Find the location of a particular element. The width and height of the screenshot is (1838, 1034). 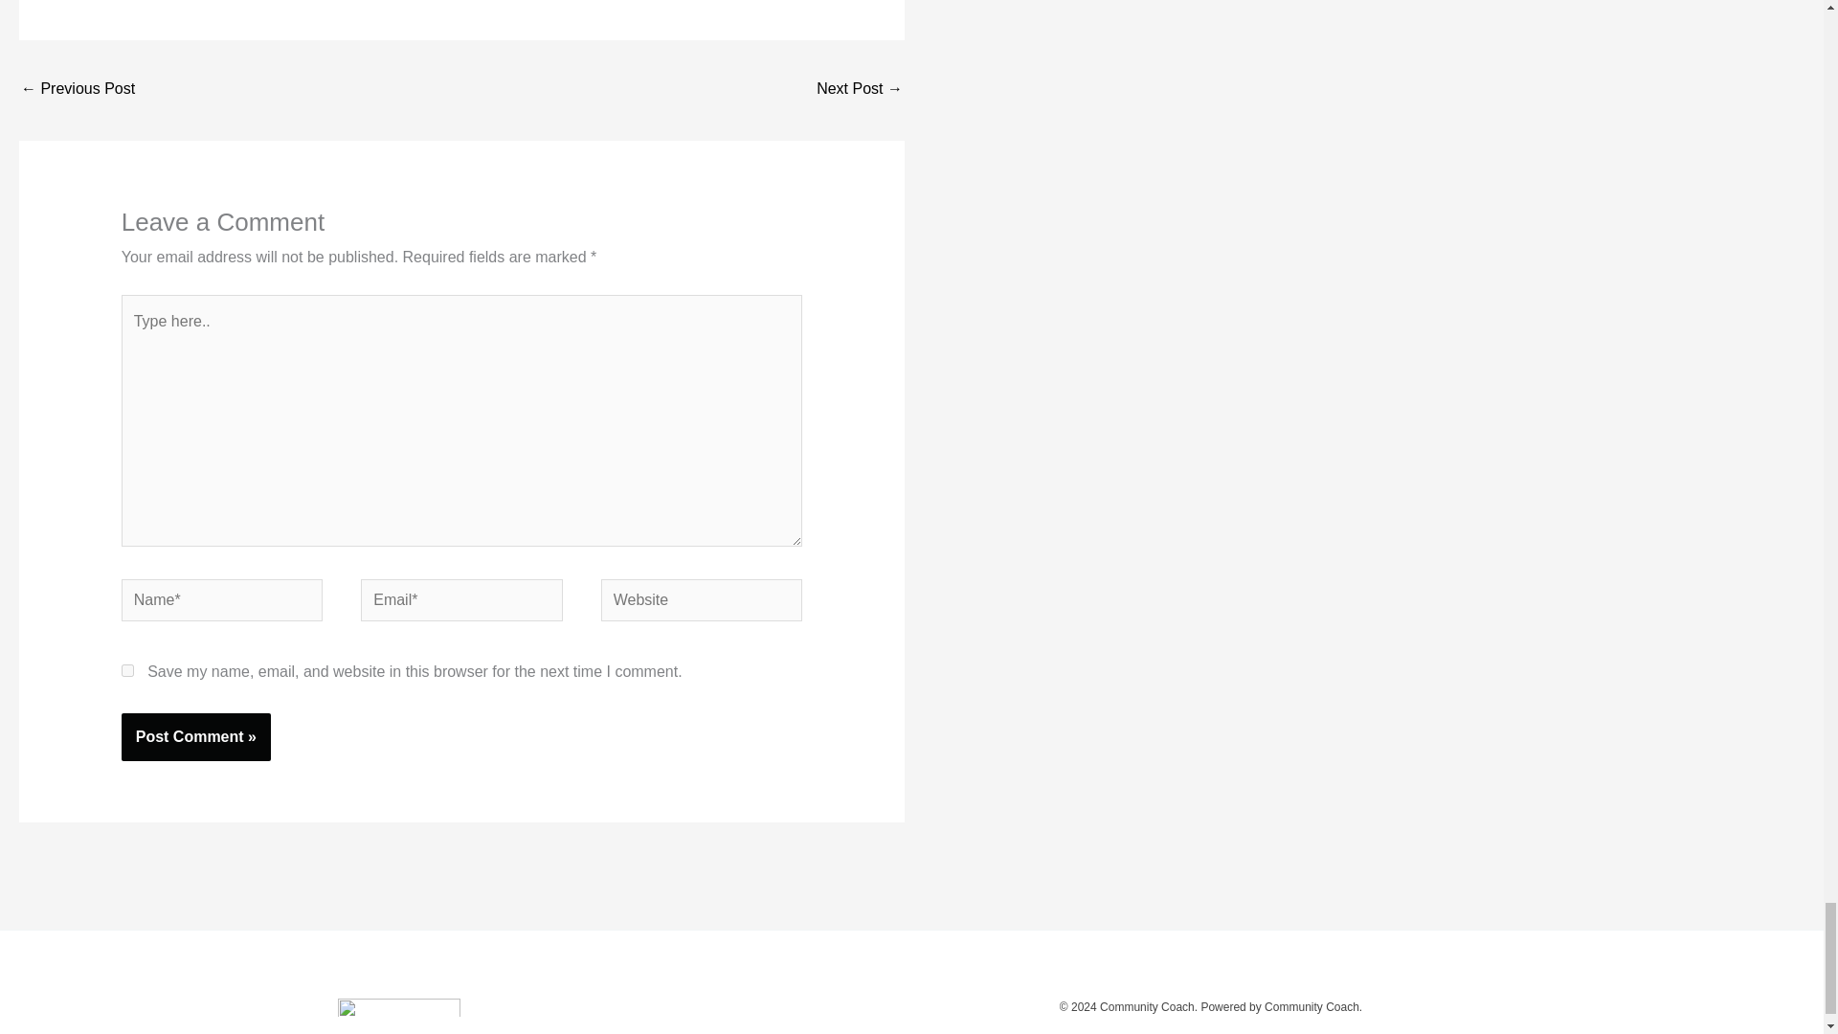

yes is located at coordinates (127, 670).